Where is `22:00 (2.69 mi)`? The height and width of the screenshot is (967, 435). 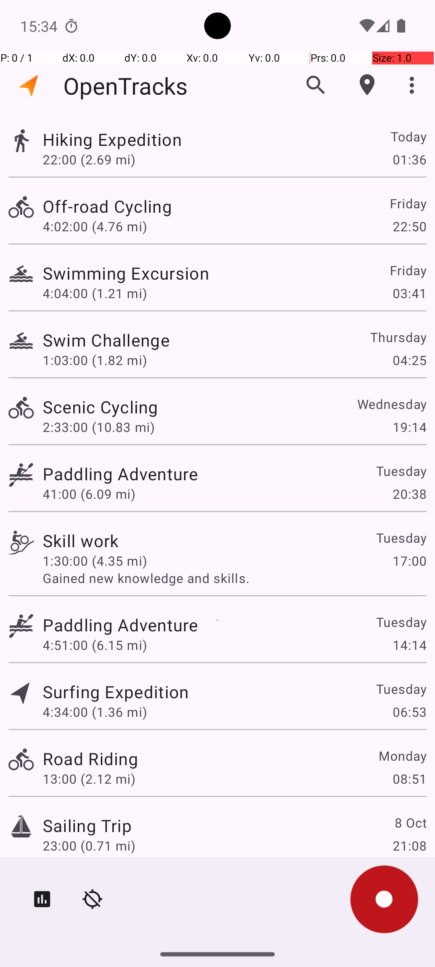 22:00 (2.69 mi) is located at coordinates (89, 159).